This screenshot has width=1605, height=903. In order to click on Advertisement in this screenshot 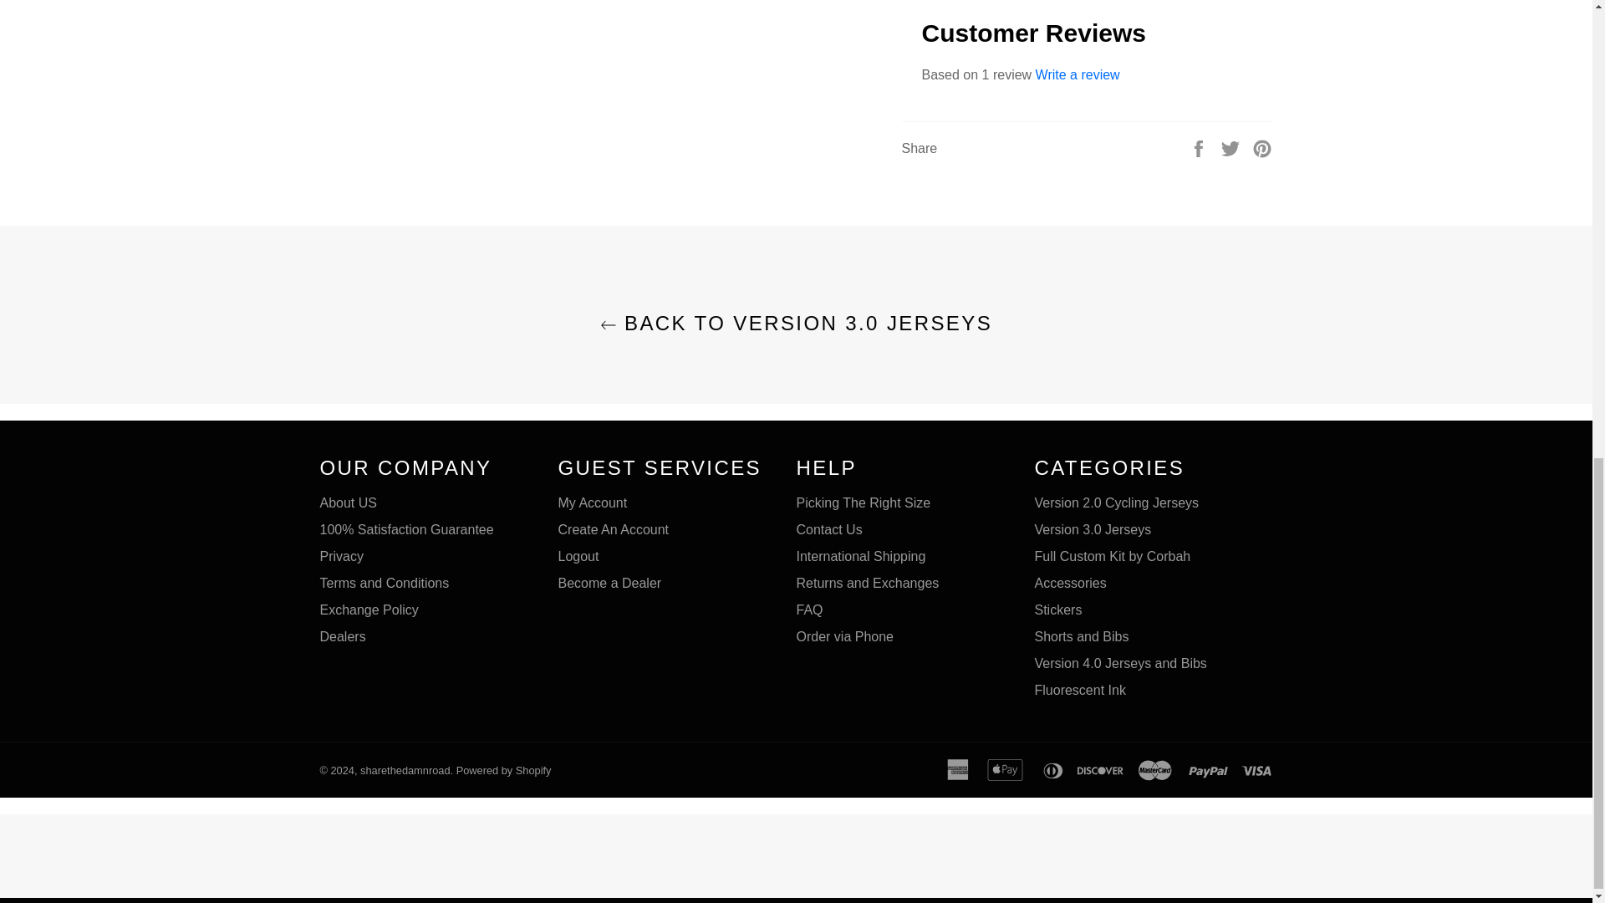, I will do `click(795, 860)`.